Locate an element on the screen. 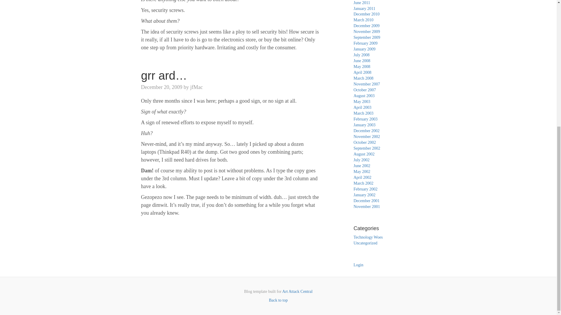 This screenshot has height=315, width=561. February 2009 is located at coordinates (365, 43).